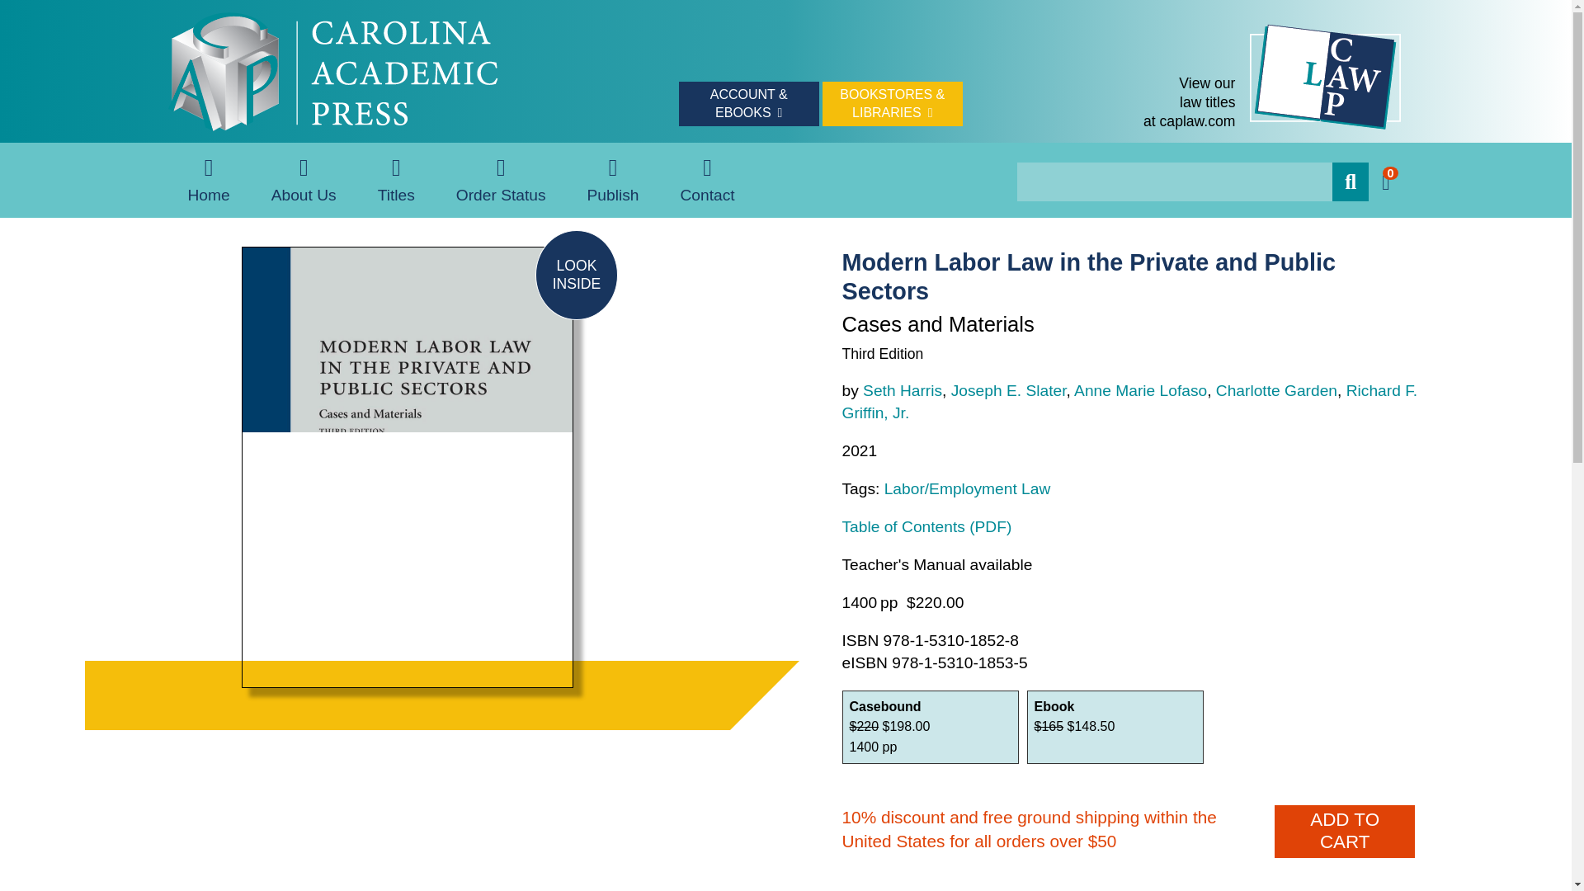 The width and height of the screenshot is (1584, 891). I want to click on About Us, so click(304, 180).